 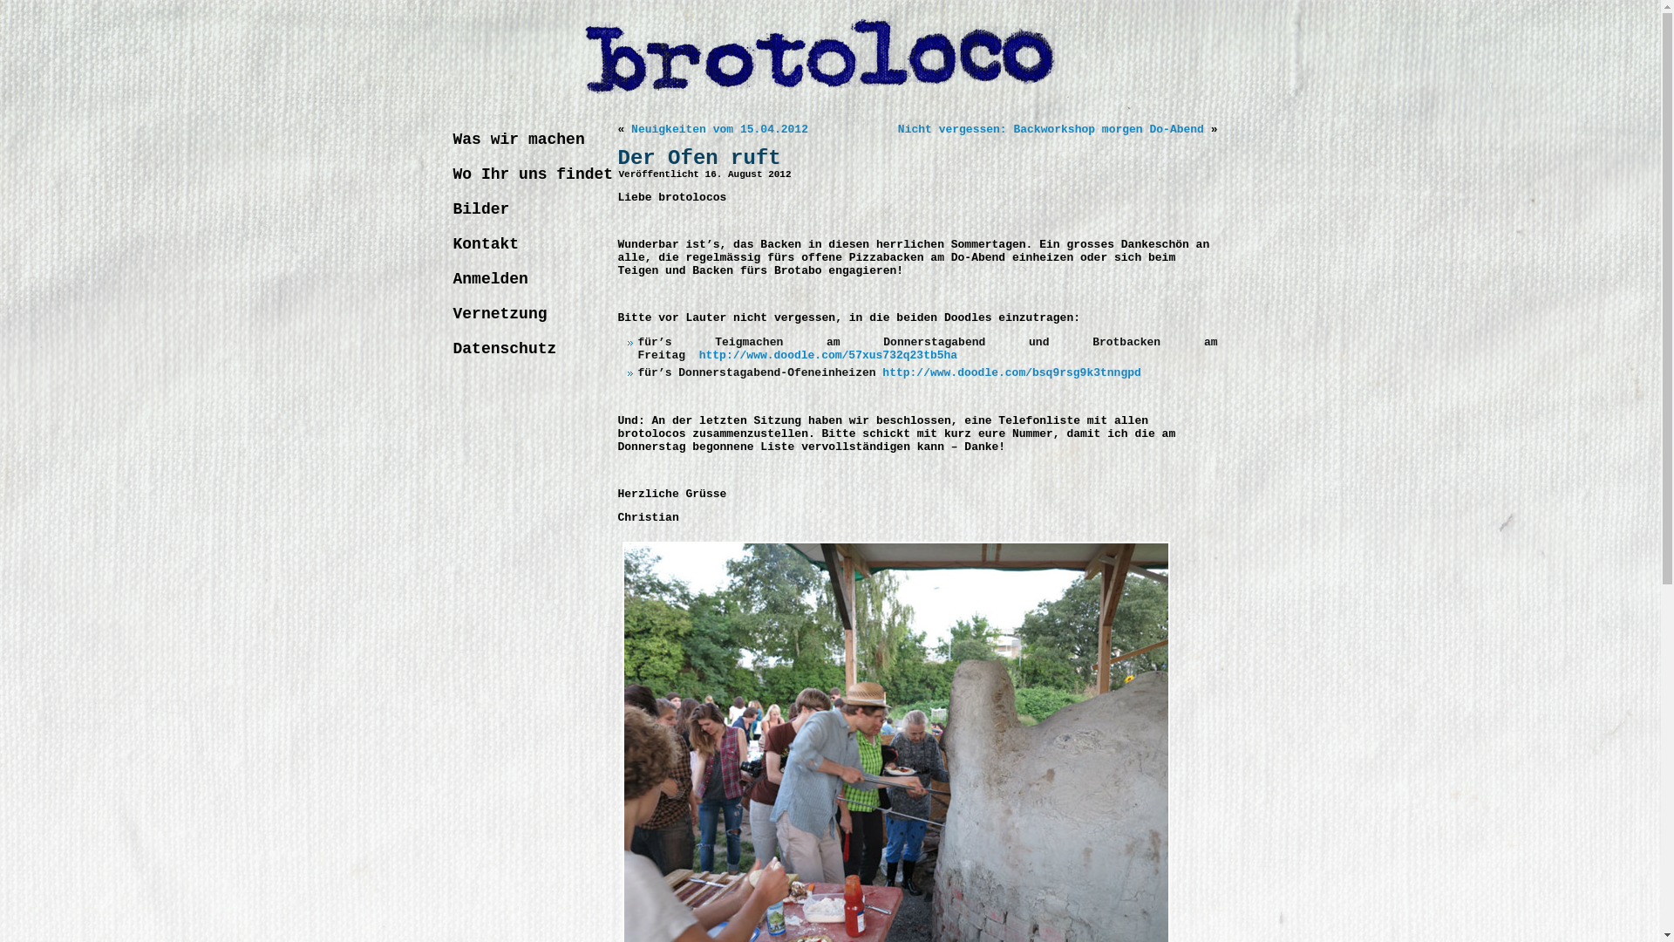 What do you see at coordinates (1051, 129) in the screenshot?
I see `Nicht vergessen: Backworkshop morgen Do-Abend` at bounding box center [1051, 129].